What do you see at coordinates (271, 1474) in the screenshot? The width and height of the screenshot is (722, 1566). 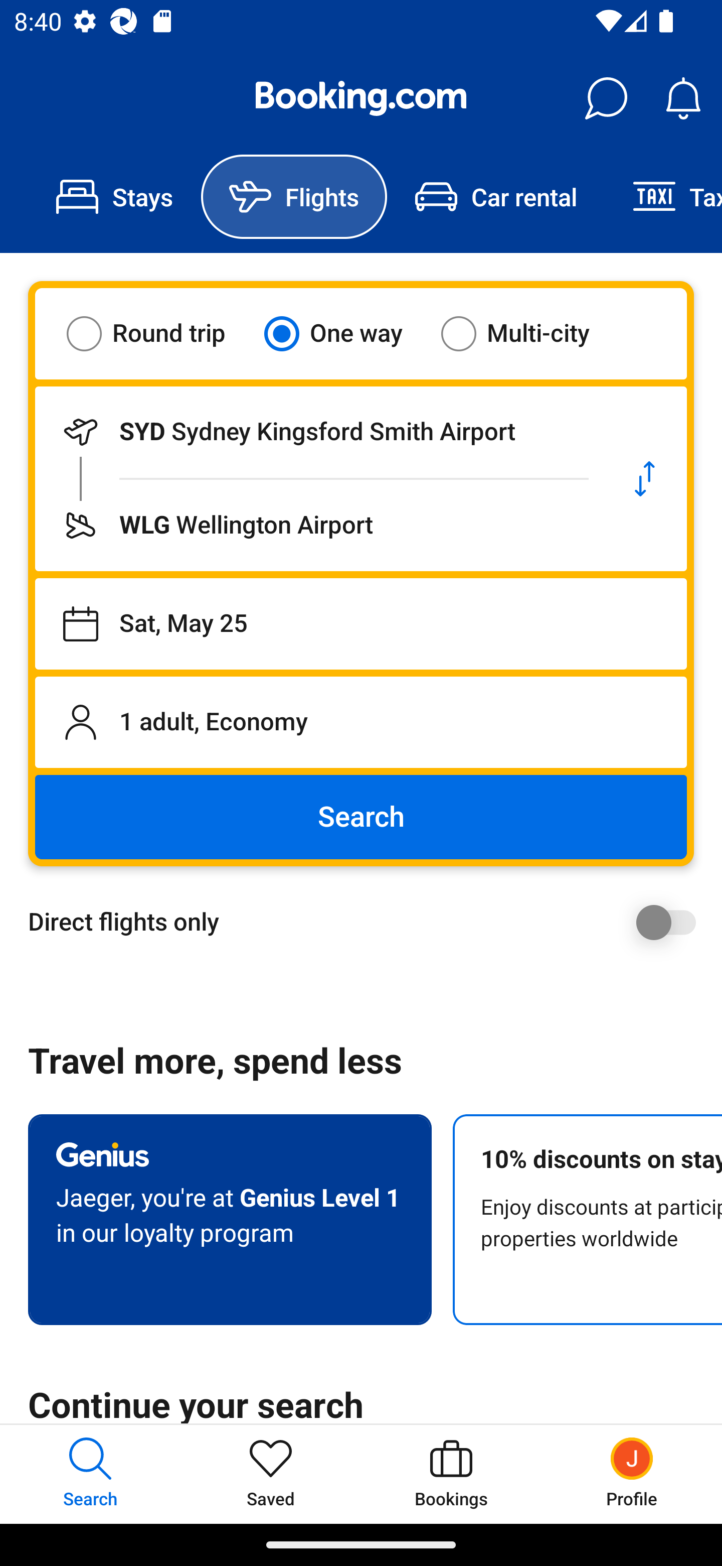 I see `Saved` at bounding box center [271, 1474].